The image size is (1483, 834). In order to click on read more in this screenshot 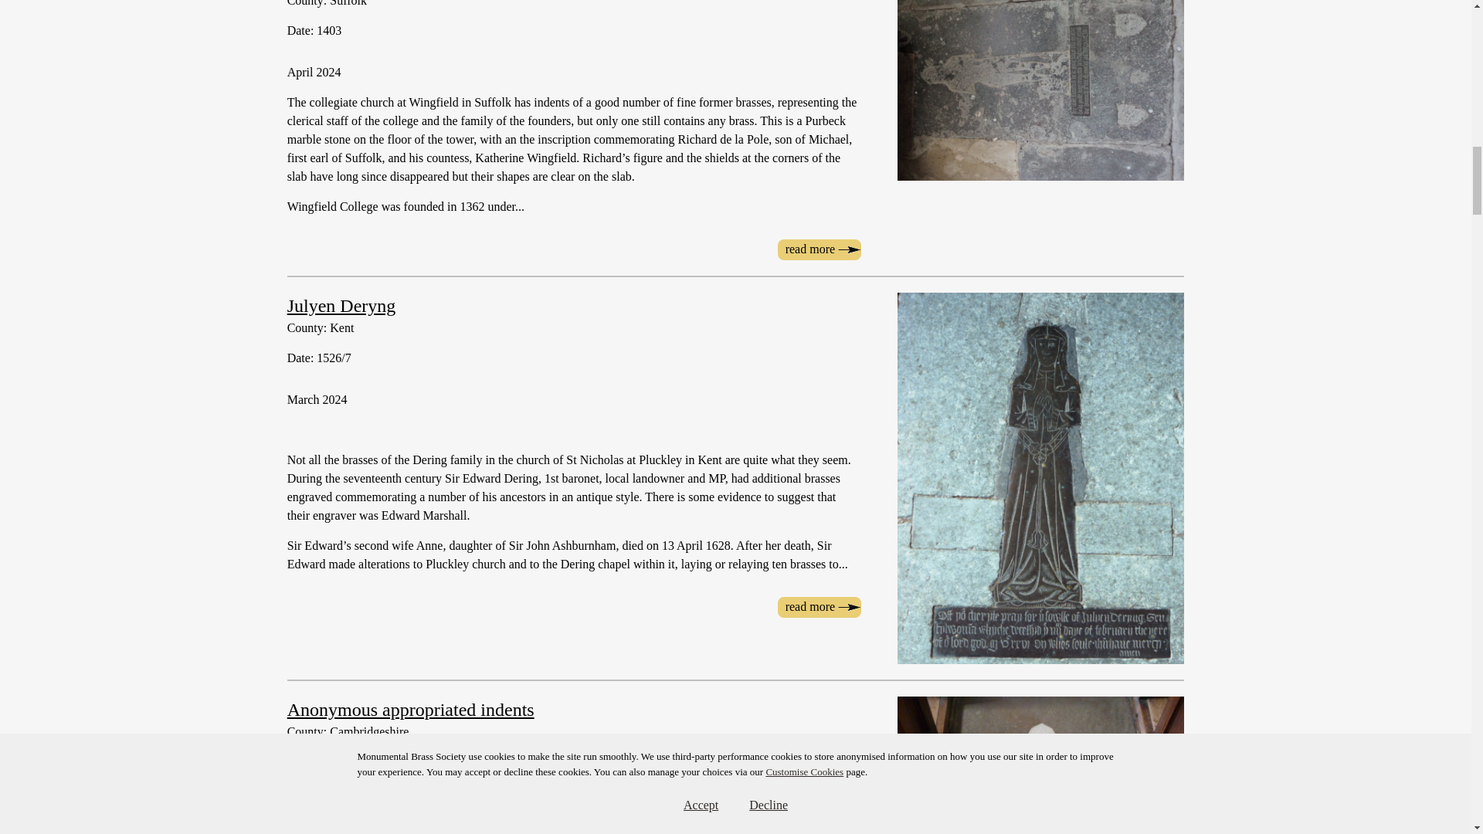, I will do `click(819, 607)`.